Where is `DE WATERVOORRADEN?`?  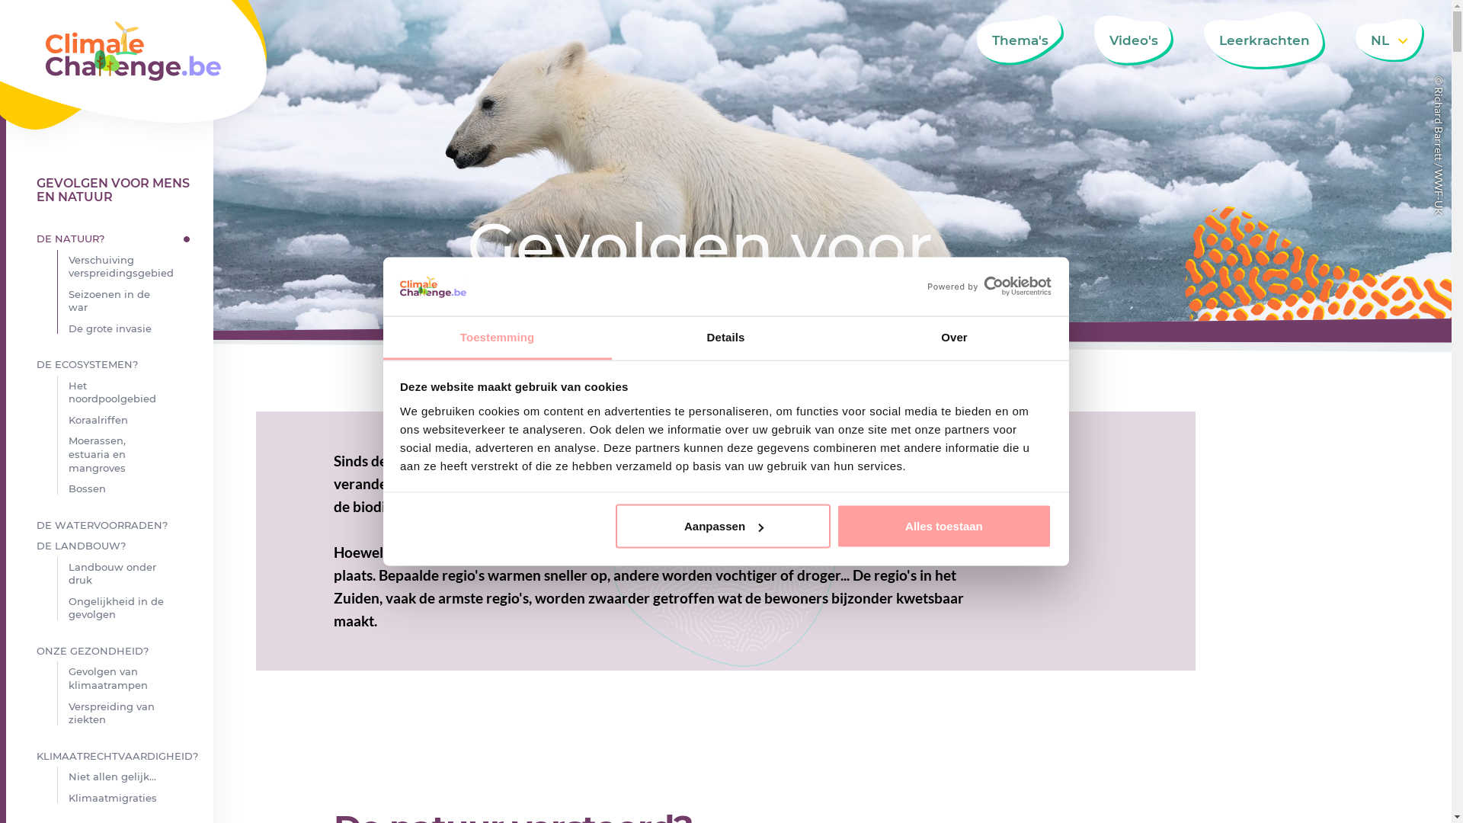 DE WATERVOORRADEN? is located at coordinates (117, 526).